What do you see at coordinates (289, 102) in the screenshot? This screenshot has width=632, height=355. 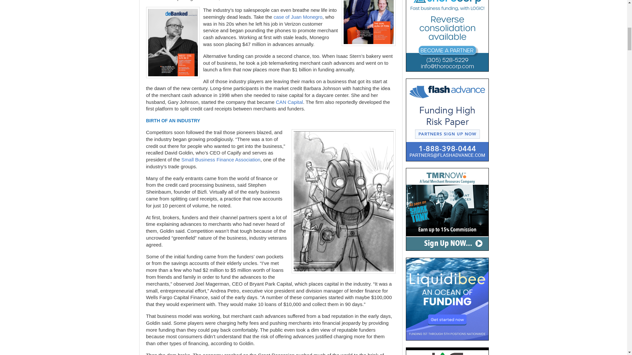 I see `CAN Capital` at bounding box center [289, 102].